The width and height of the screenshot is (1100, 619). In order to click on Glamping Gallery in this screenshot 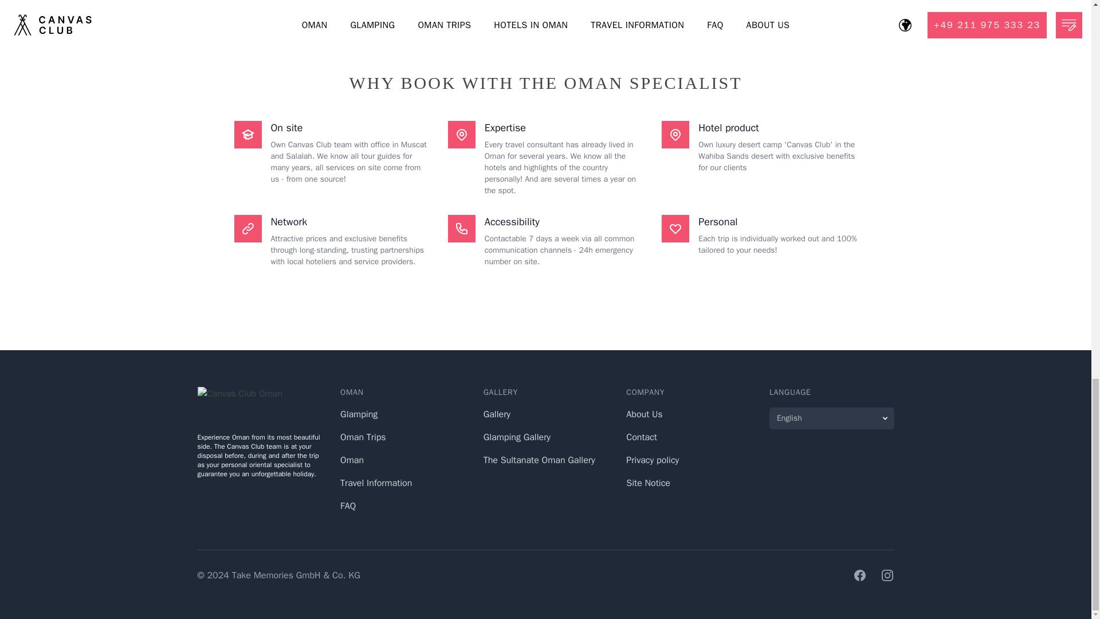, I will do `click(517, 437)`.